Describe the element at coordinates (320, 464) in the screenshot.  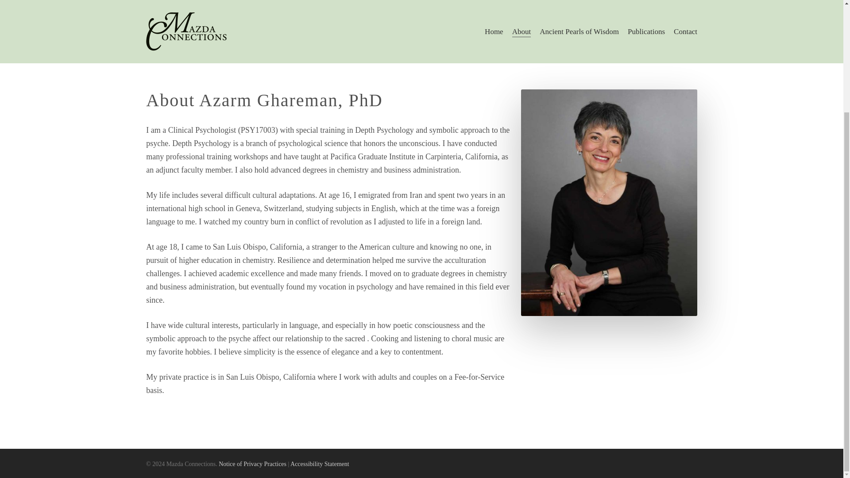
I see `Accessibility Statement` at that location.